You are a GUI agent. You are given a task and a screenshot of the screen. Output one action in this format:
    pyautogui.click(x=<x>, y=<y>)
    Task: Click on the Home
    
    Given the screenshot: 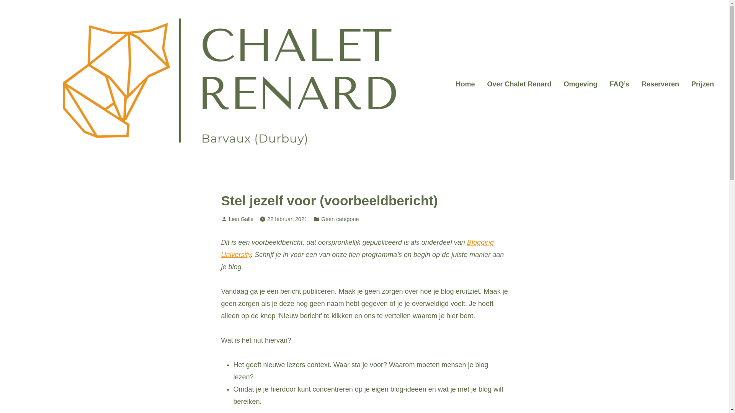 What is the action you would take?
    pyautogui.click(x=465, y=84)
    